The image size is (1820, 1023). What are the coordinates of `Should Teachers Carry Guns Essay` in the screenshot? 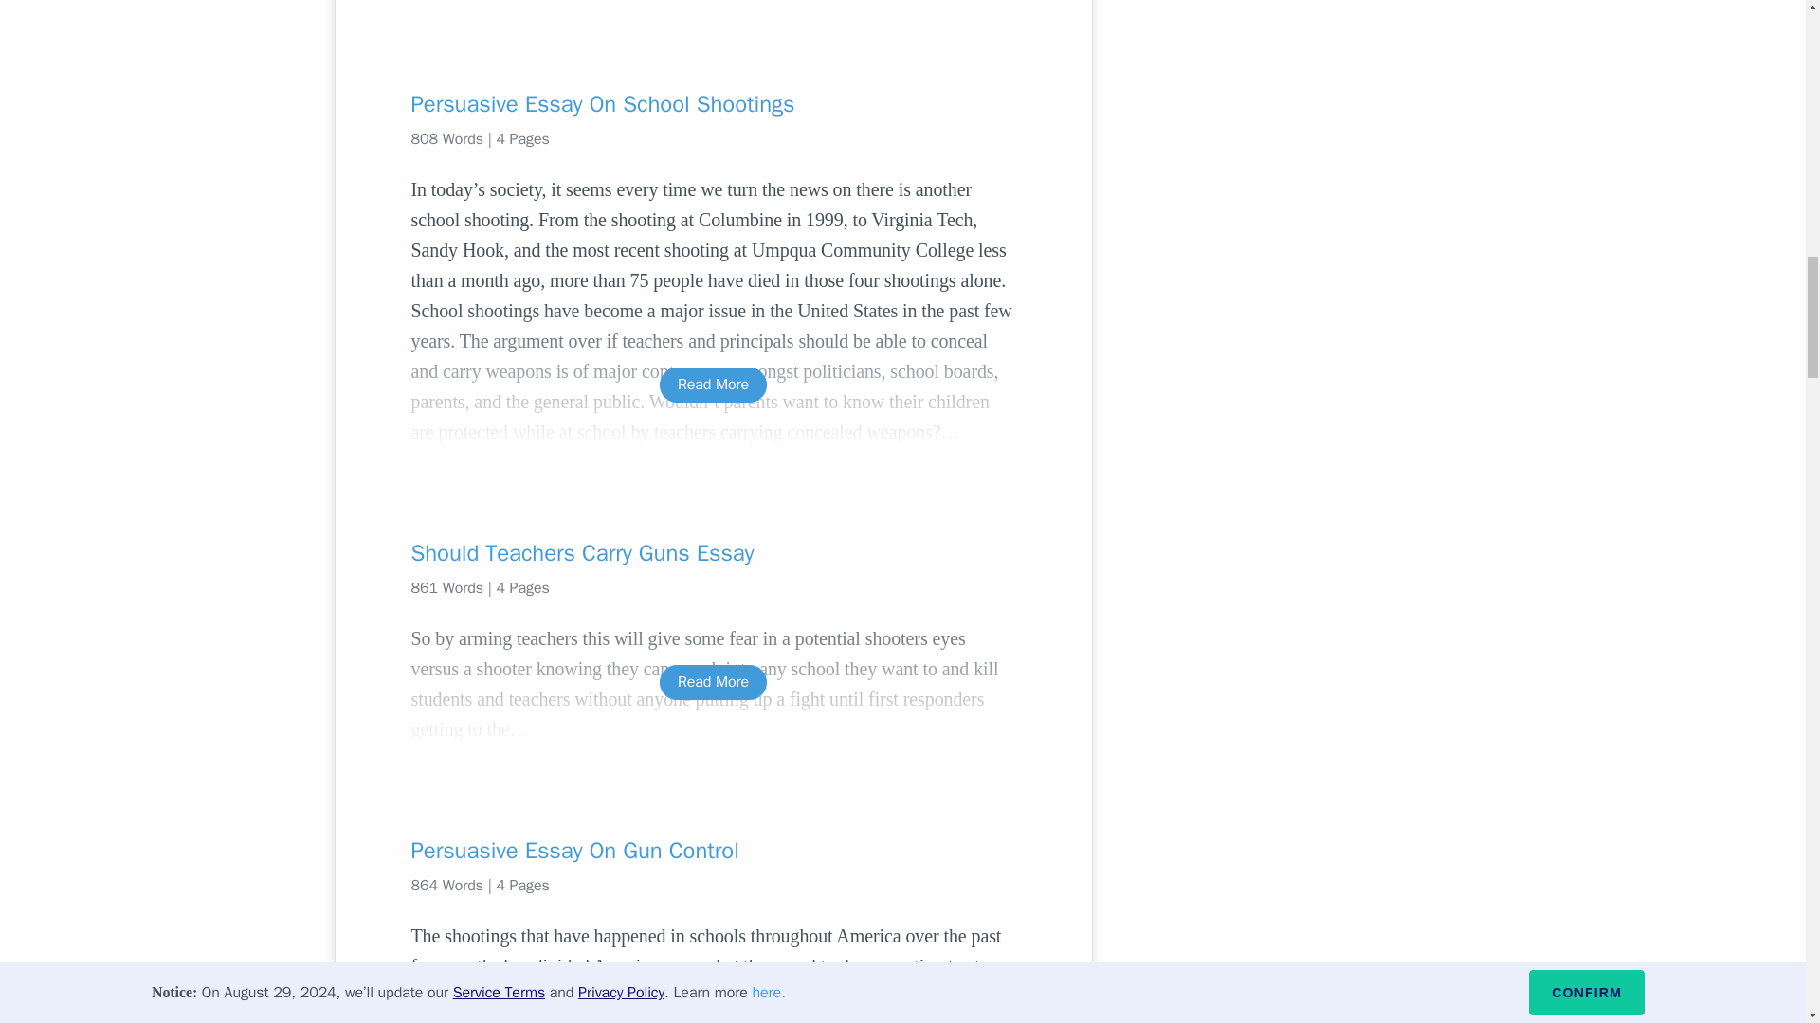 It's located at (713, 553).